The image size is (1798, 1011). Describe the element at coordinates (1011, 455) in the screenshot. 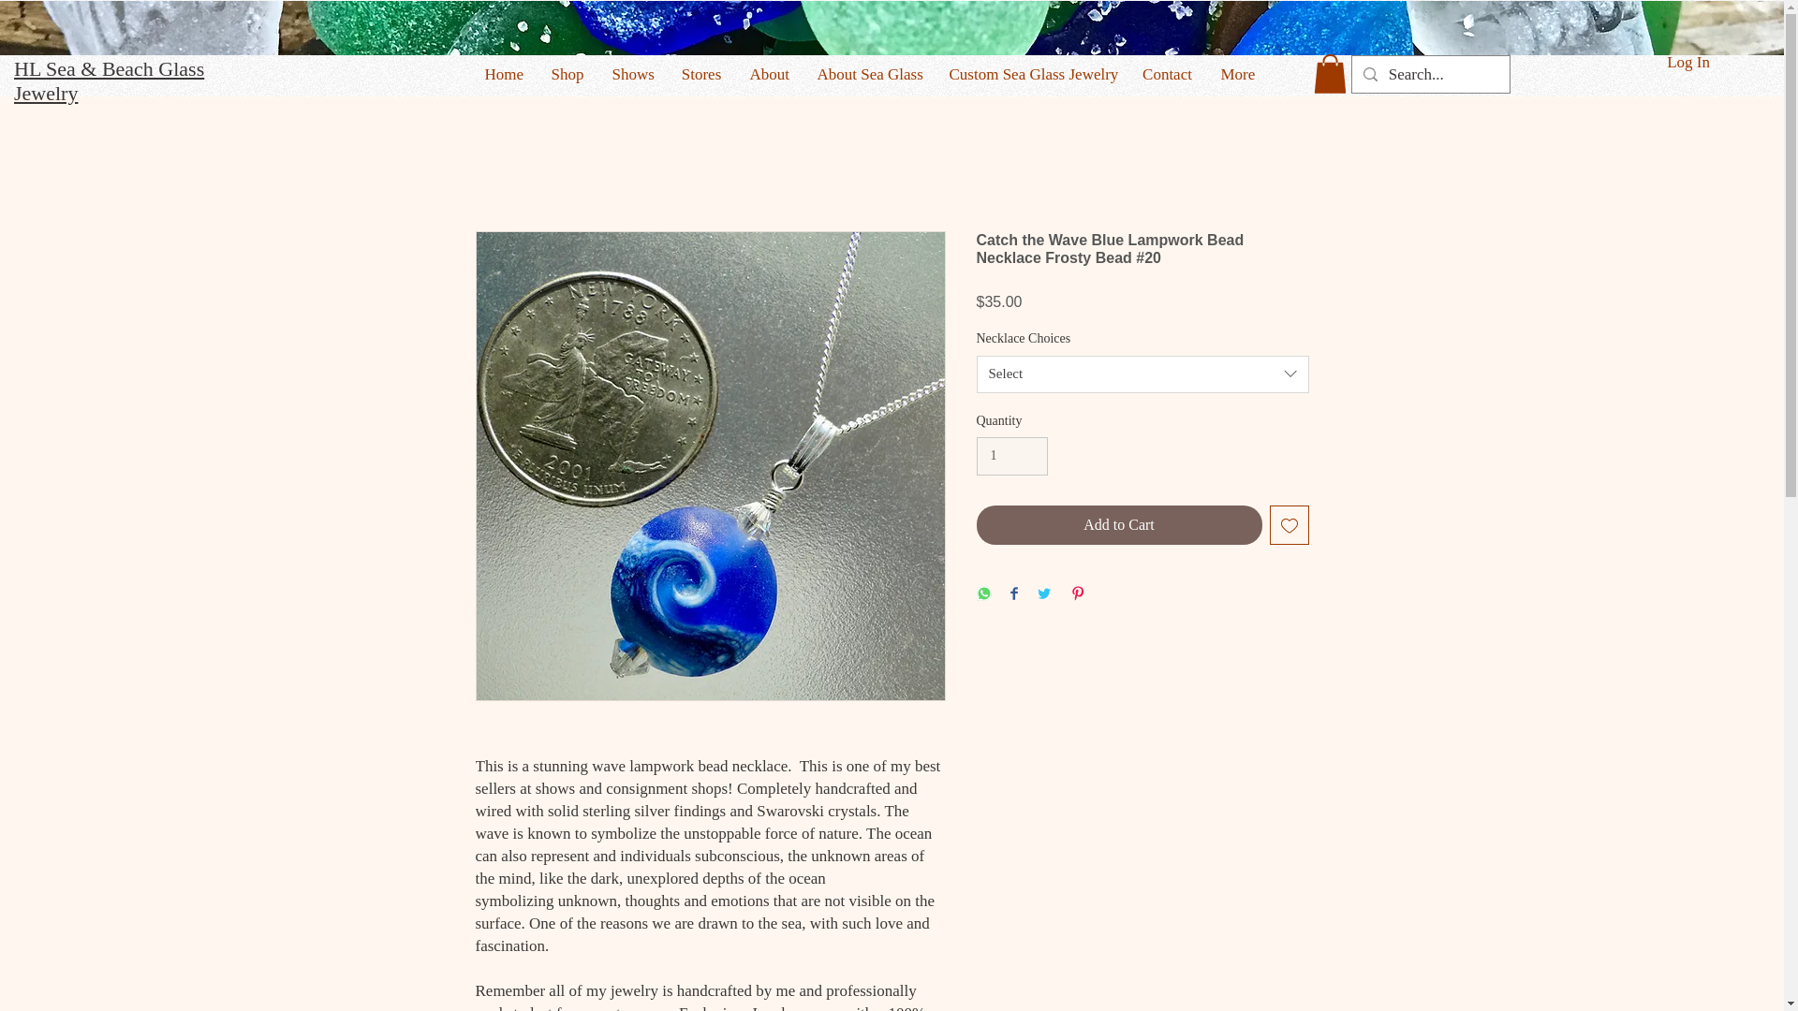

I see `1` at that location.